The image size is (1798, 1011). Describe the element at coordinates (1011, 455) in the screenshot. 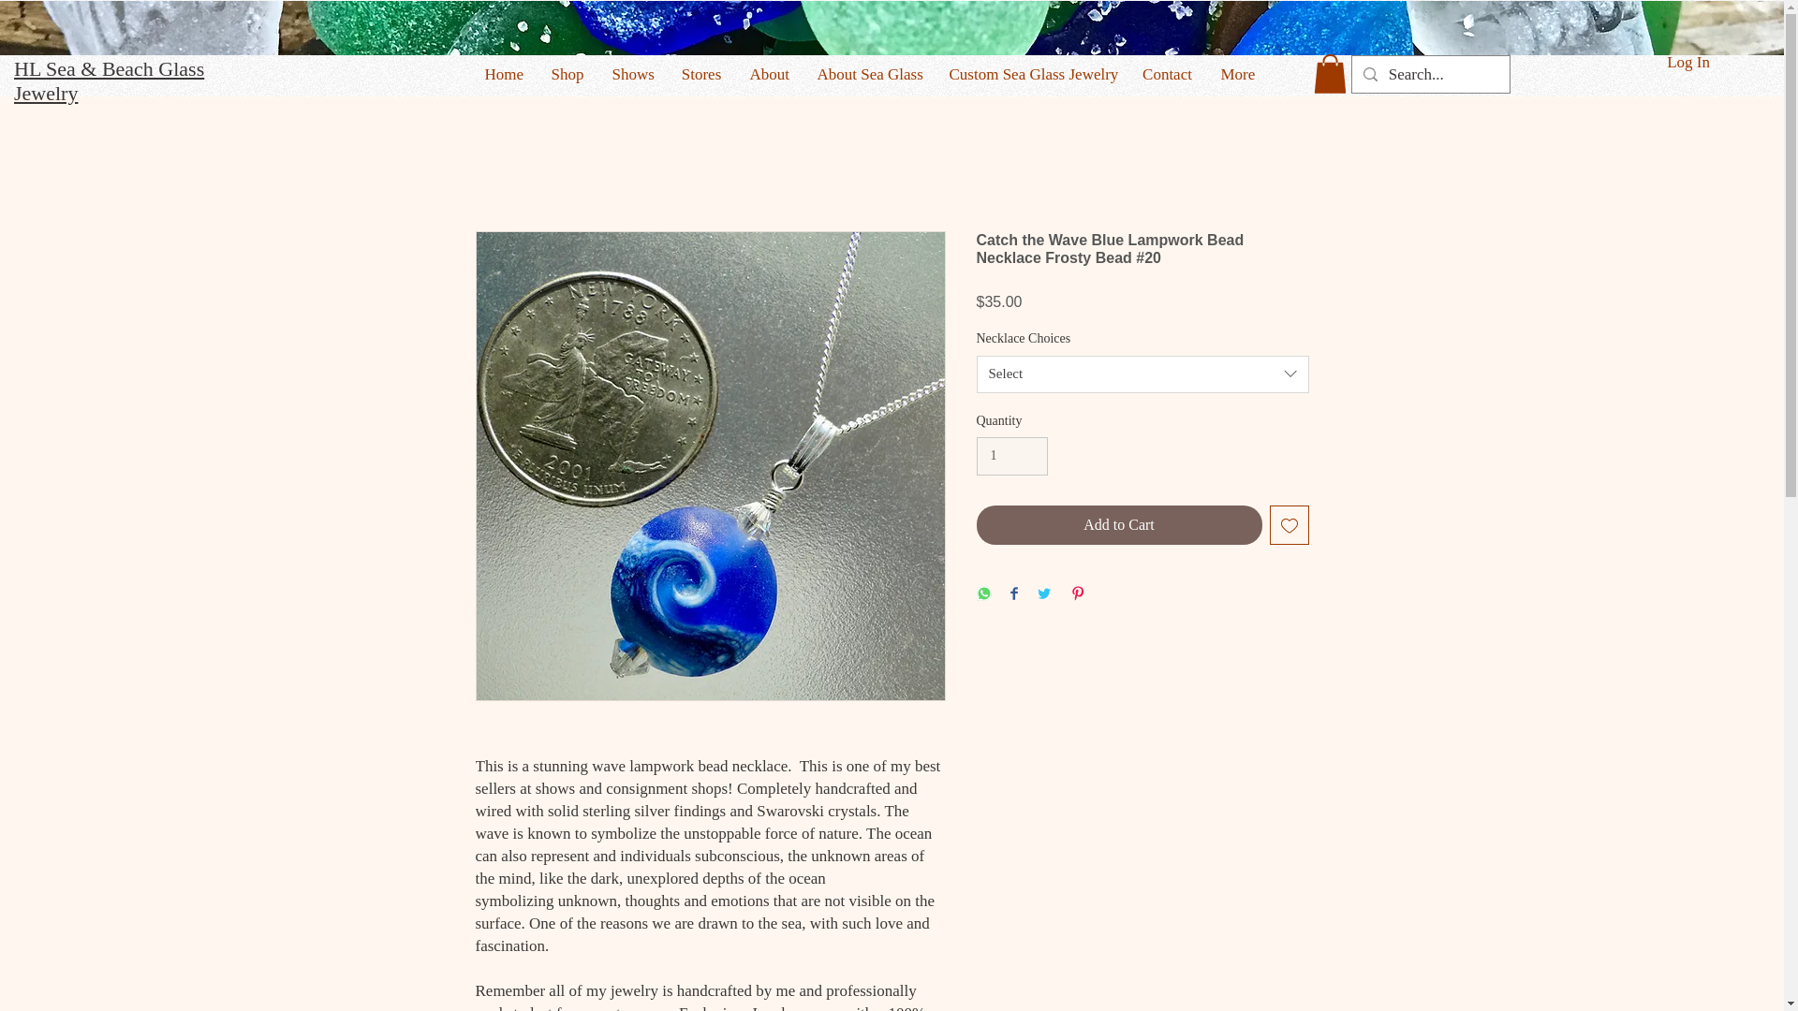

I see `1` at that location.